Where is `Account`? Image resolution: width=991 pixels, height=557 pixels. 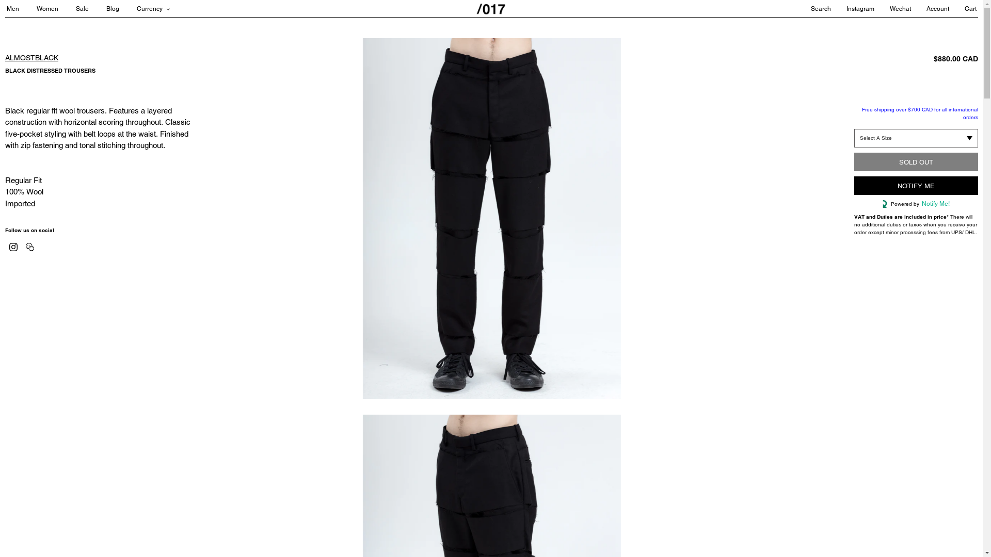 Account is located at coordinates (930, 9).